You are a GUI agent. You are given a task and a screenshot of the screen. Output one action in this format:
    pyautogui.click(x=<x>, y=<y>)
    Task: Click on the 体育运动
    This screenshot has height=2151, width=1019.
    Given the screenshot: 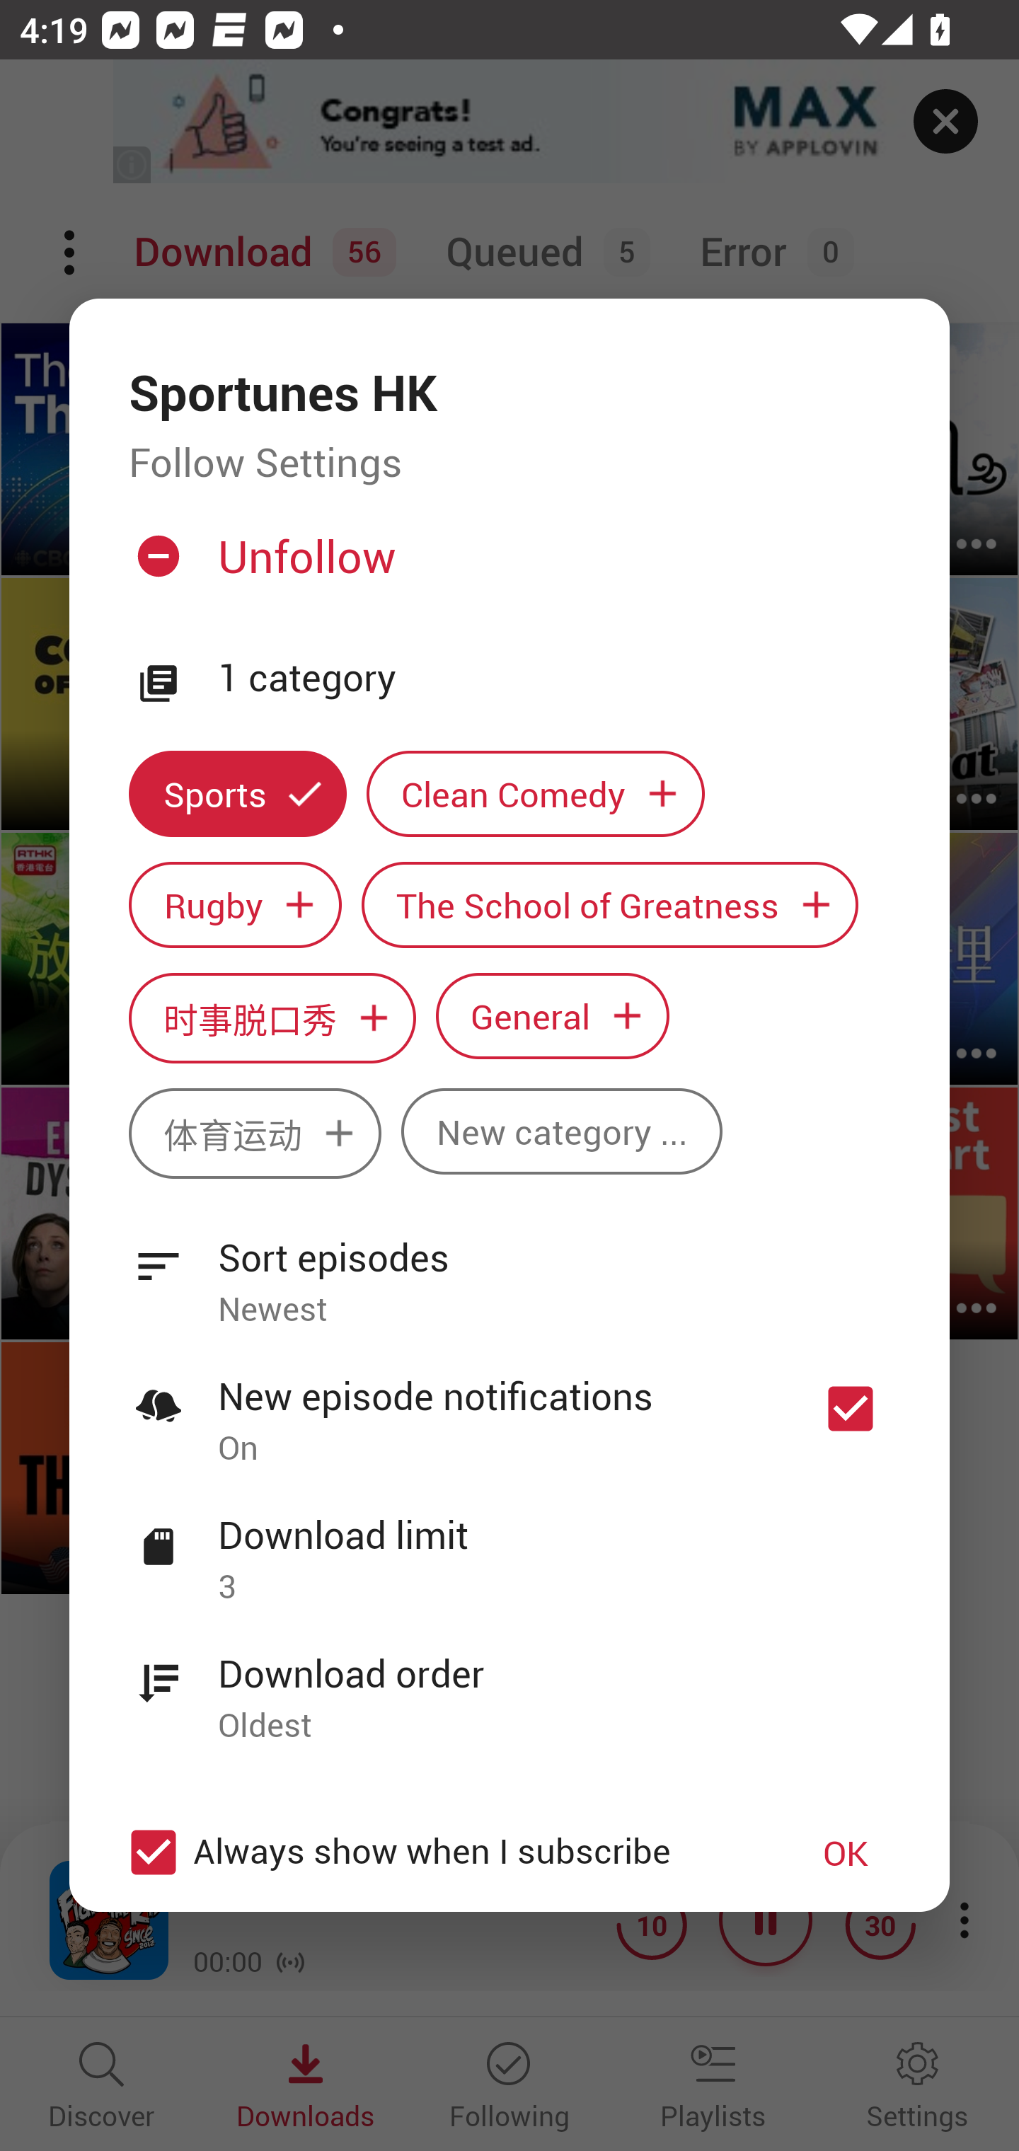 What is the action you would take?
    pyautogui.click(x=255, y=1134)
    